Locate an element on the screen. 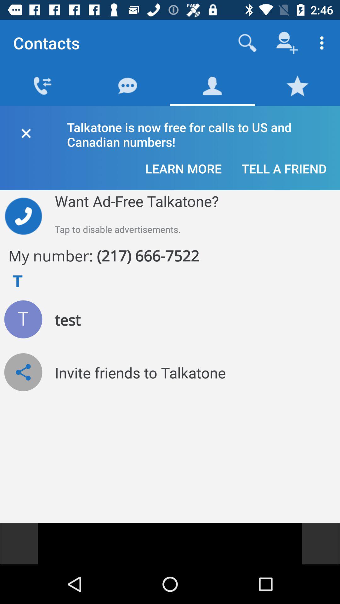  search is located at coordinates (247, 43).